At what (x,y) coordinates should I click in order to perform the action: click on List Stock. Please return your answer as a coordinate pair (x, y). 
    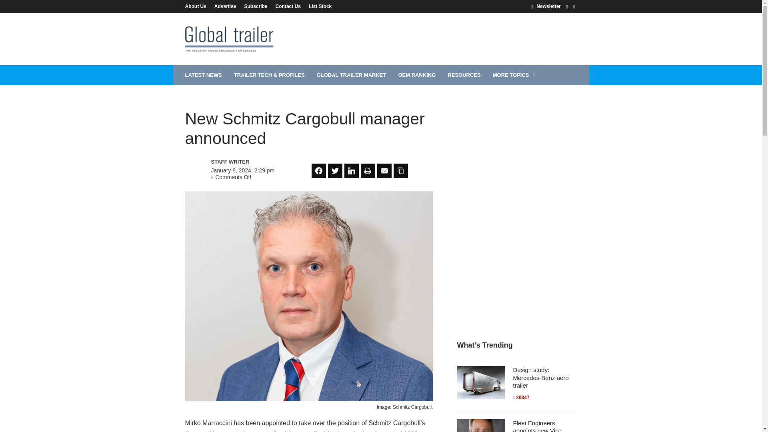
    Looking at the image, I should click on (318, 6).